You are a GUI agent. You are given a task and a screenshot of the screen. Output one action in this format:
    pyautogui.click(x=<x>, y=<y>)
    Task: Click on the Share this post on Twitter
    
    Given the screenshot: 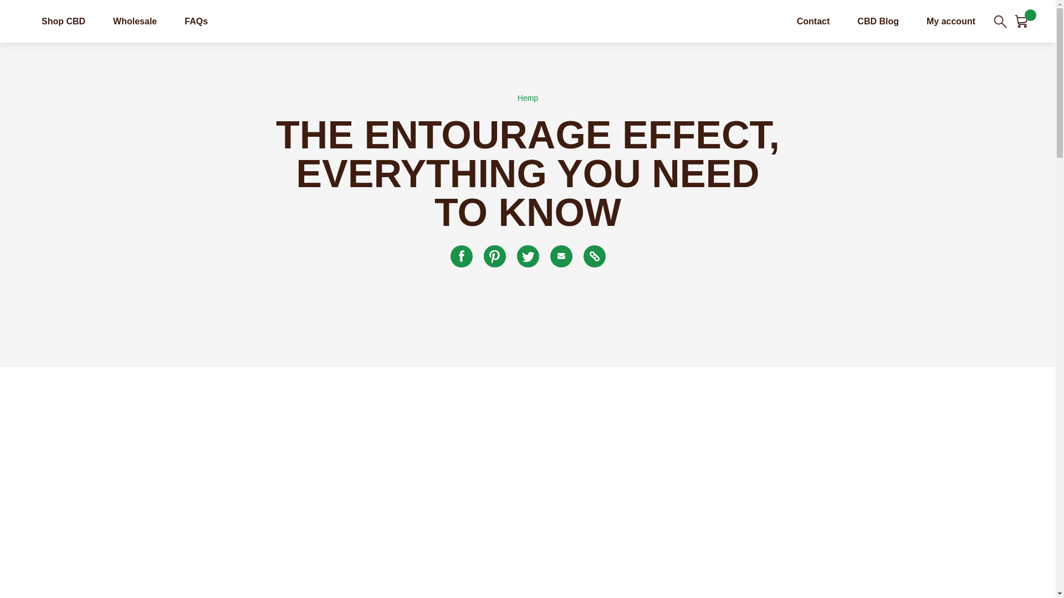 What is the action you would take?
    pyautogui.click(x=527, y=256)
    